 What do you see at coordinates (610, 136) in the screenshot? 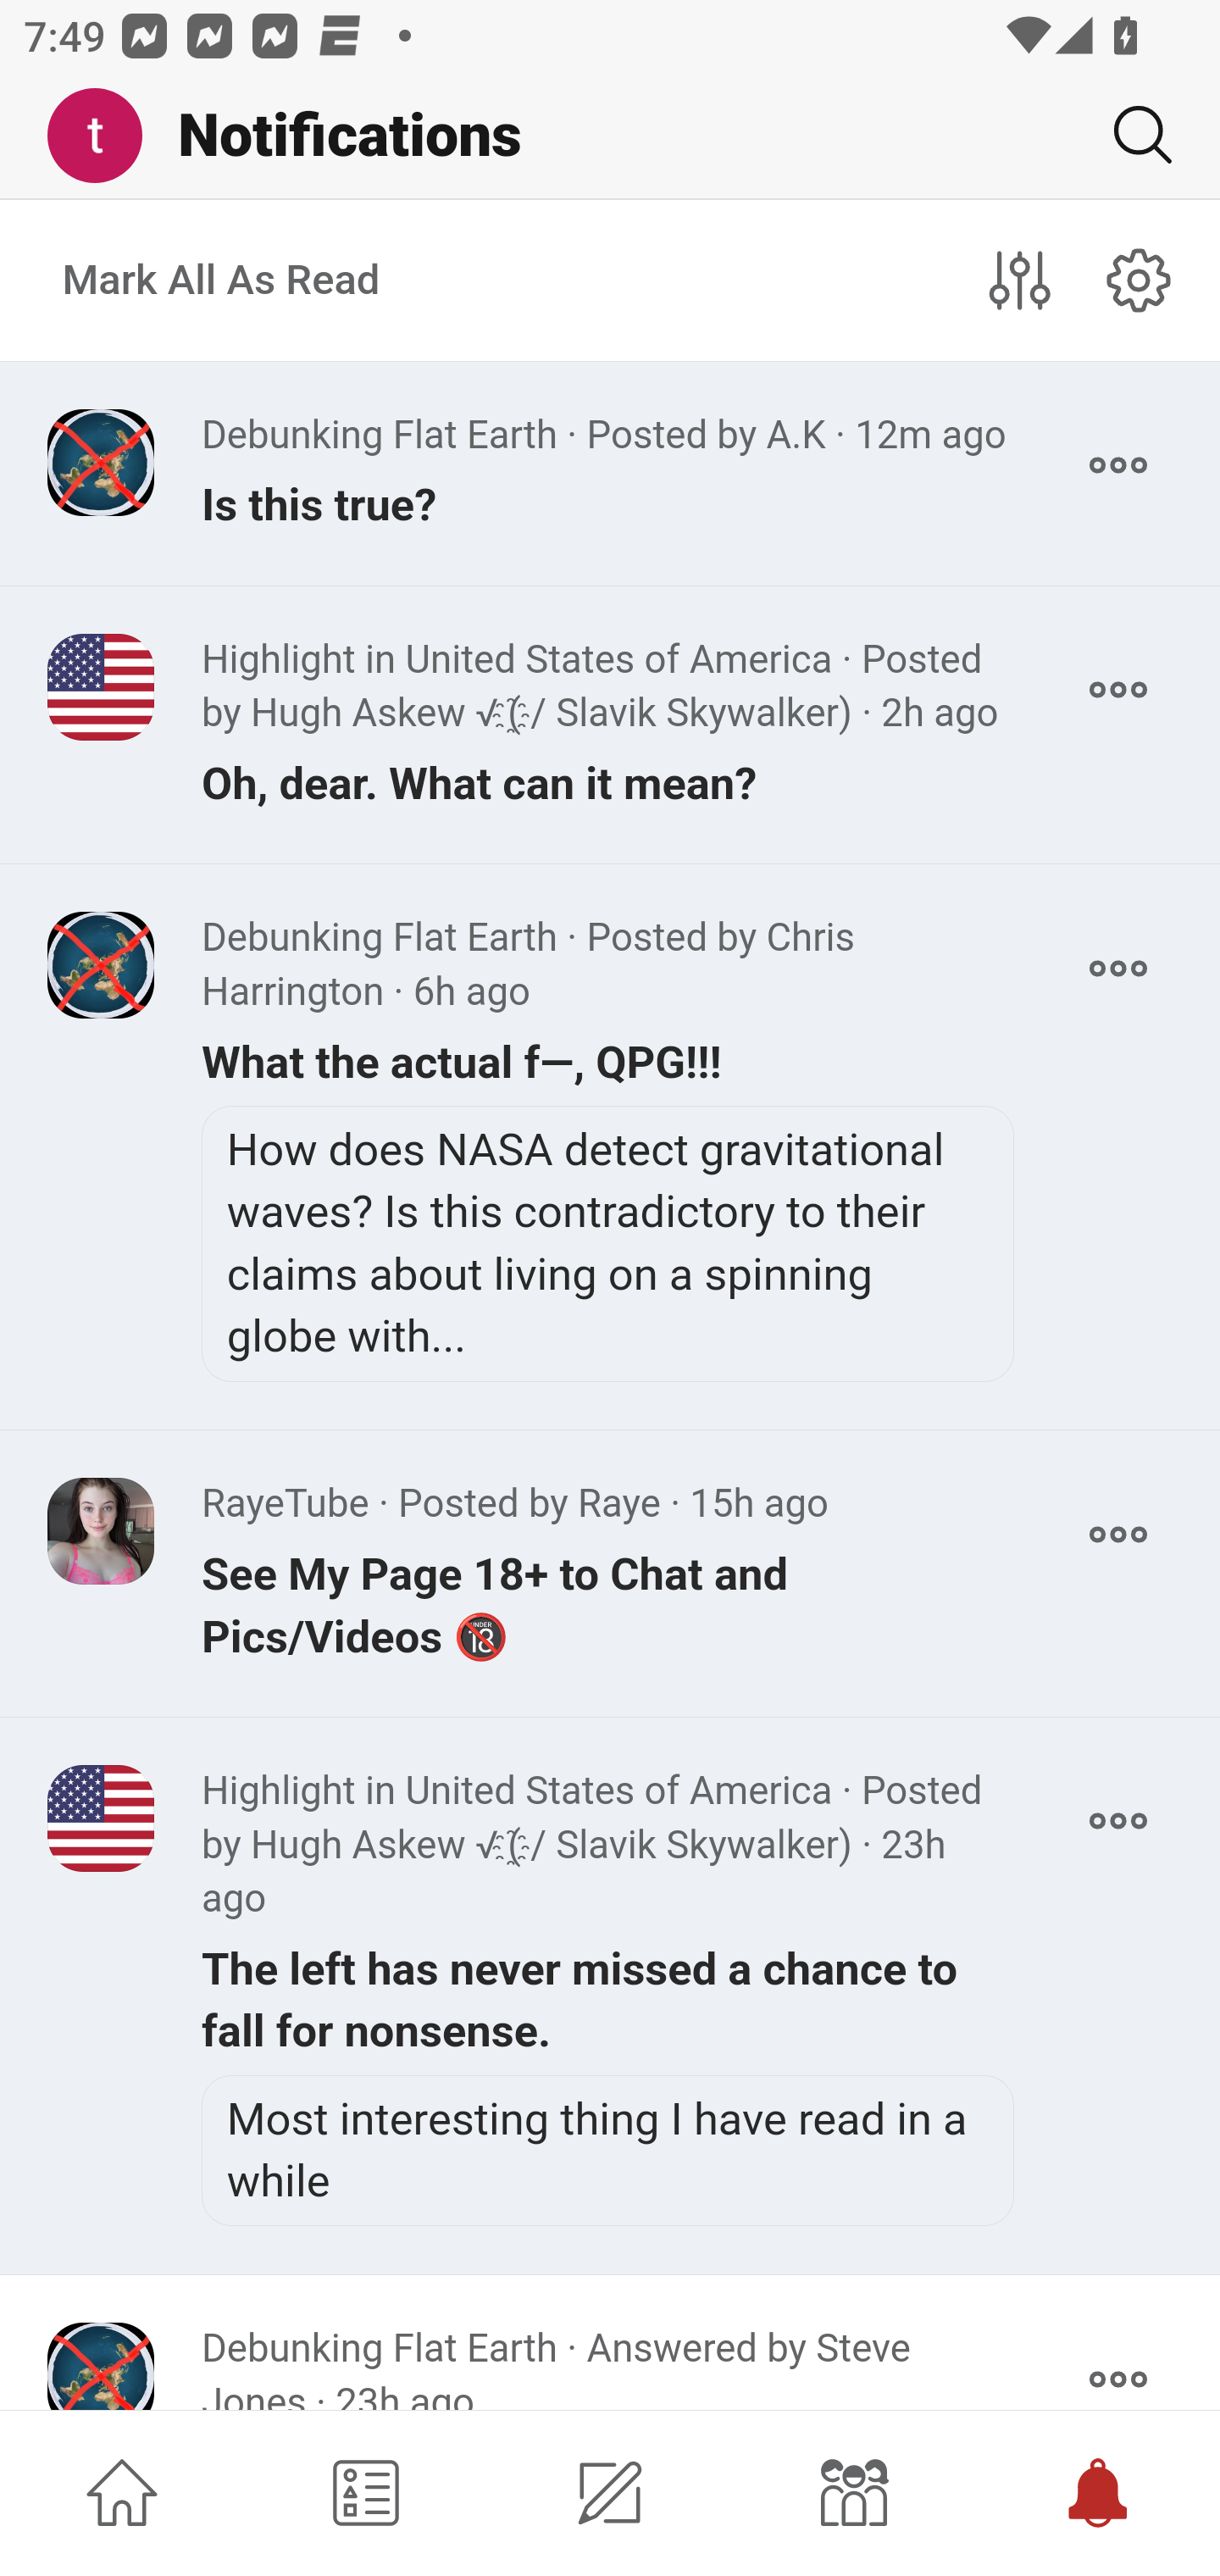
I see `Me Notifications Search` at bounding box center [610, 136].